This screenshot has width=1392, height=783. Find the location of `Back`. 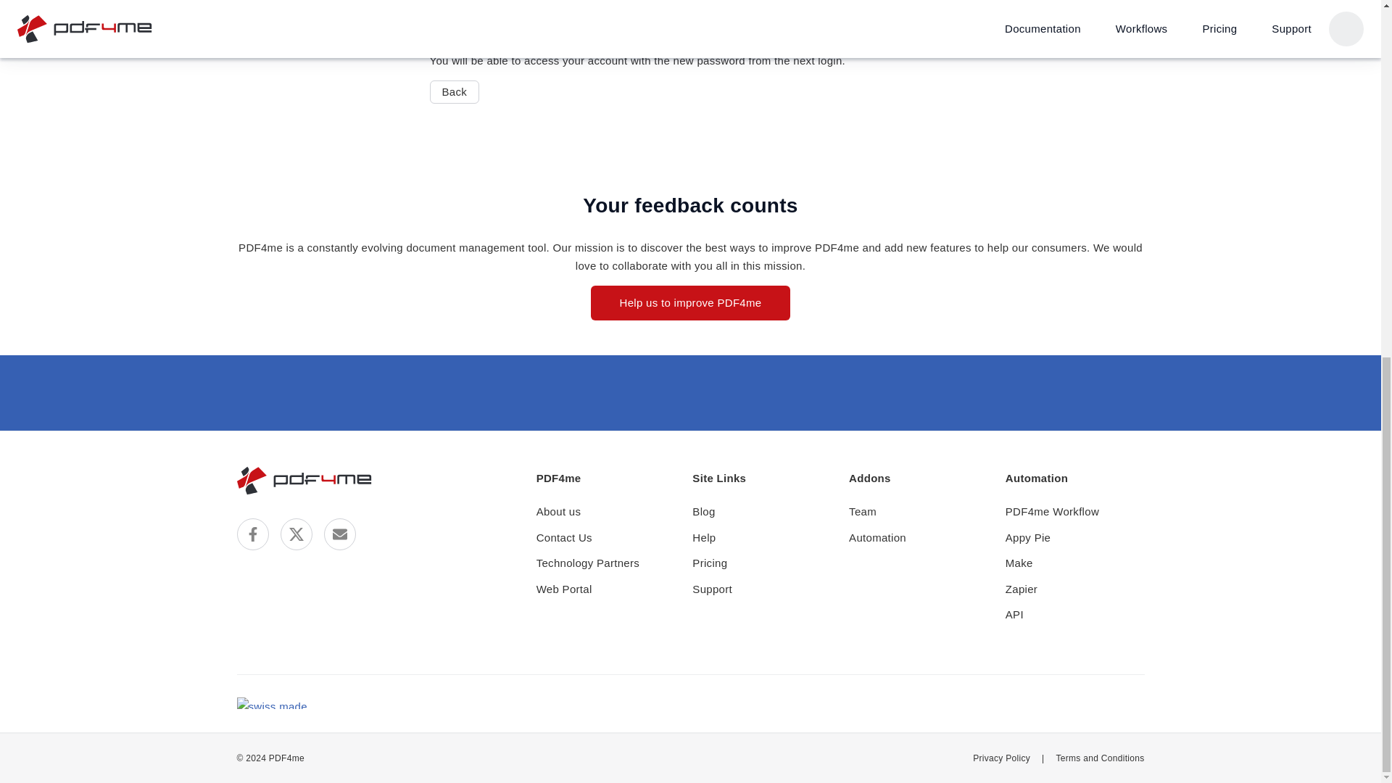

Back is located at coordinates (454, 91).